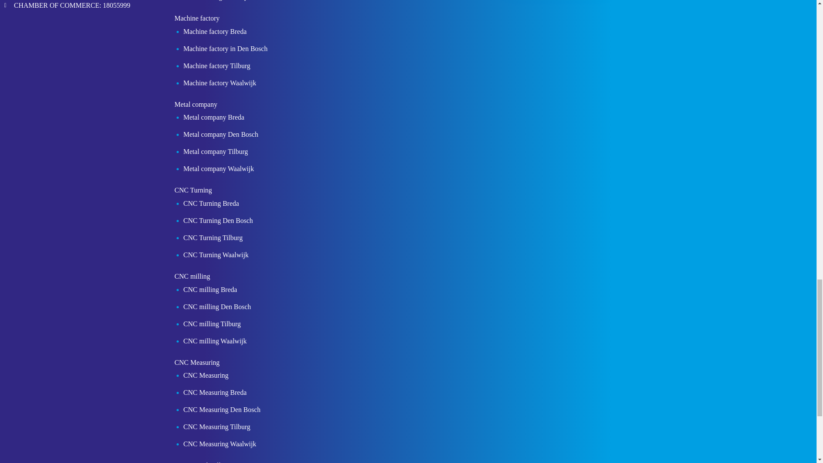 This screenshot has height=463, width=823. I want to click on CNC milling, so click(189, 279).